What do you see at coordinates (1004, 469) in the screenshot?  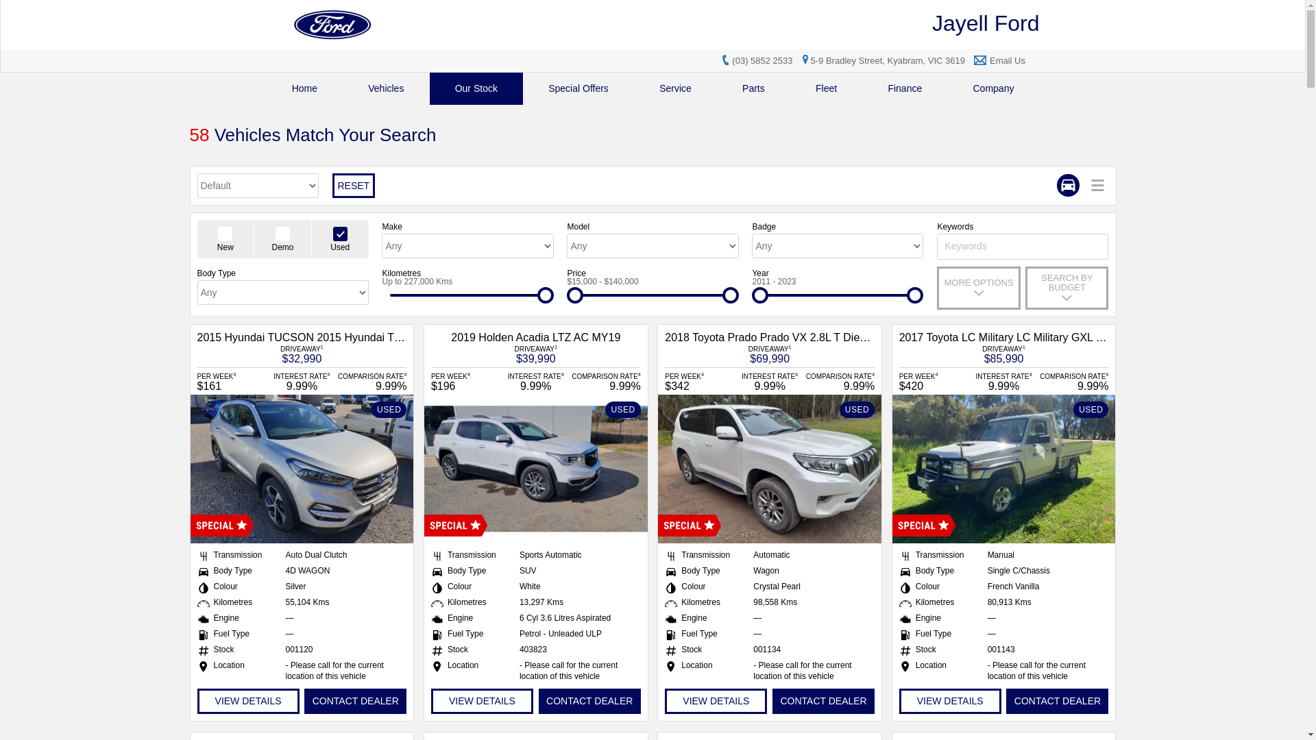 I see `USED` at bounding box center [1004, 469].